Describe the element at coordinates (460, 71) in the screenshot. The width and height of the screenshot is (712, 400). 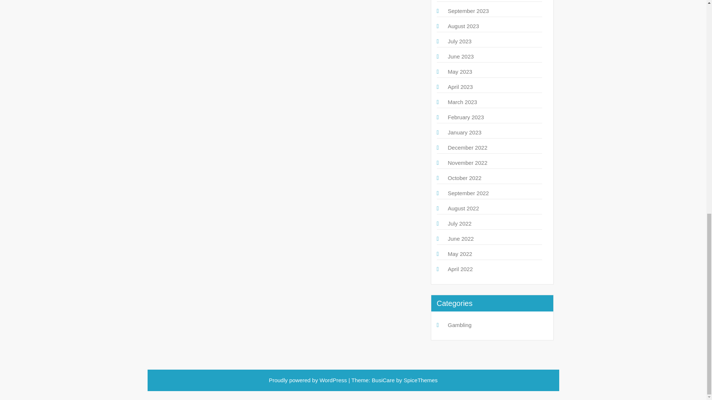
I see `May 2023` at that location.